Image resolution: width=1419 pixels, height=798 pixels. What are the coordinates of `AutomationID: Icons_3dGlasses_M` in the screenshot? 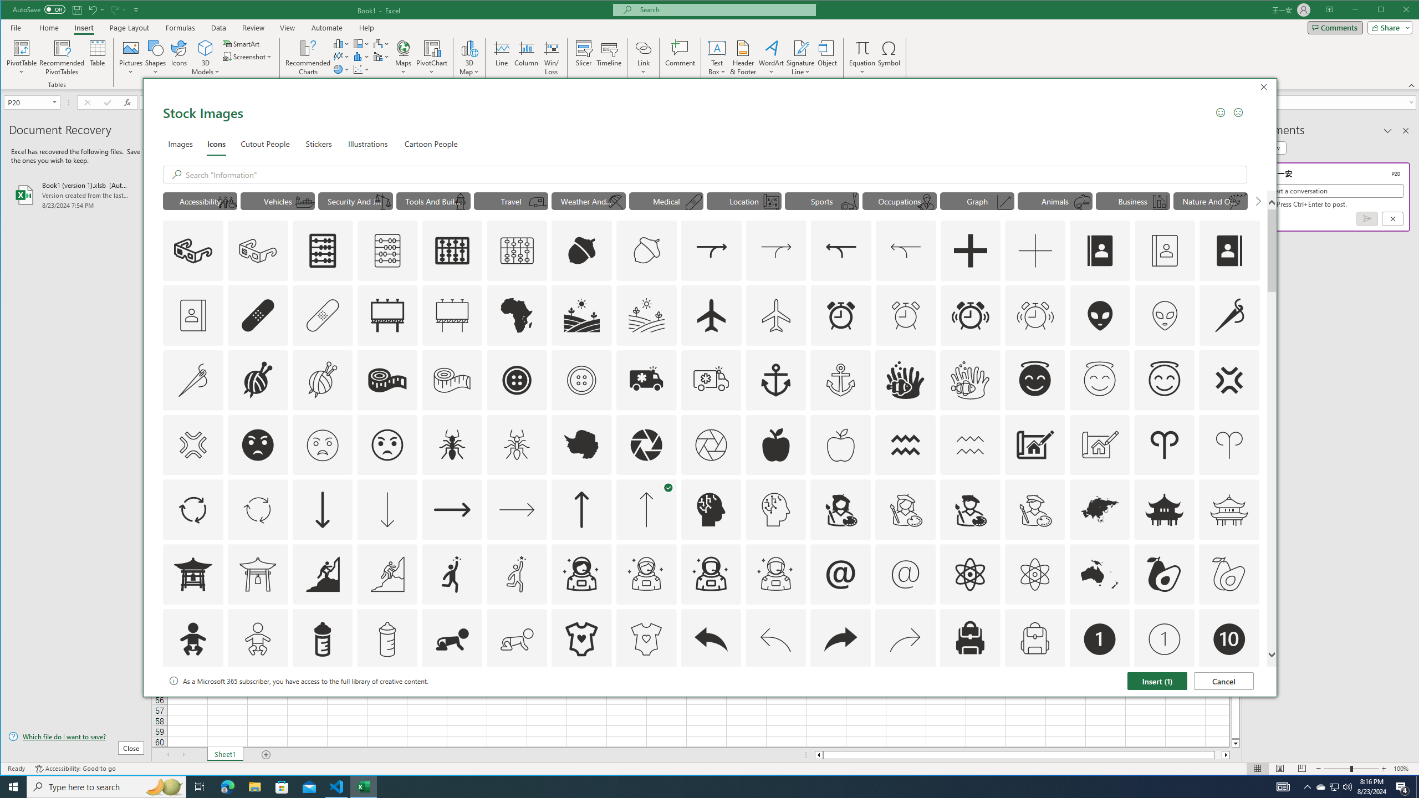 It's located at (258, 250).